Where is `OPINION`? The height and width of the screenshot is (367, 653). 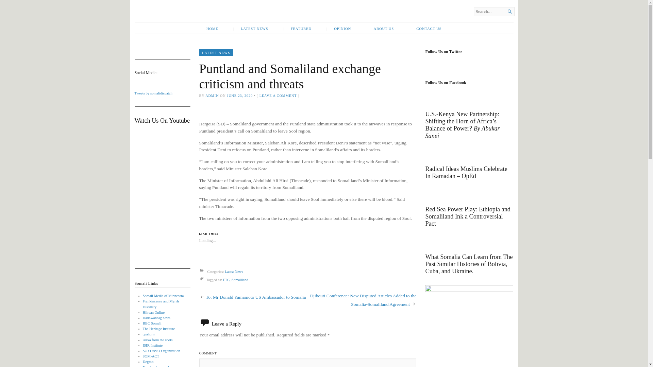
OPINION is located at coordinates (338, 29).